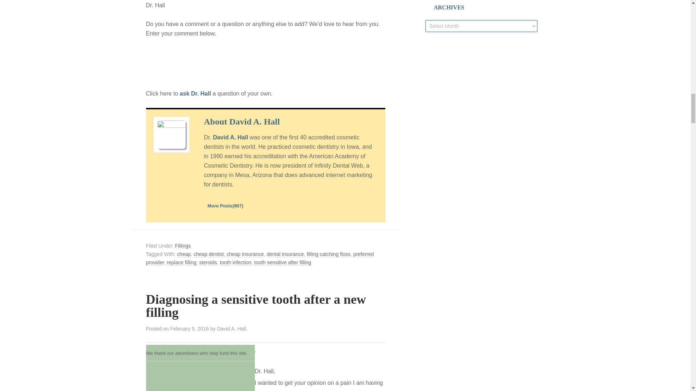  I want to click on cheap dentist, so click(208, 254).